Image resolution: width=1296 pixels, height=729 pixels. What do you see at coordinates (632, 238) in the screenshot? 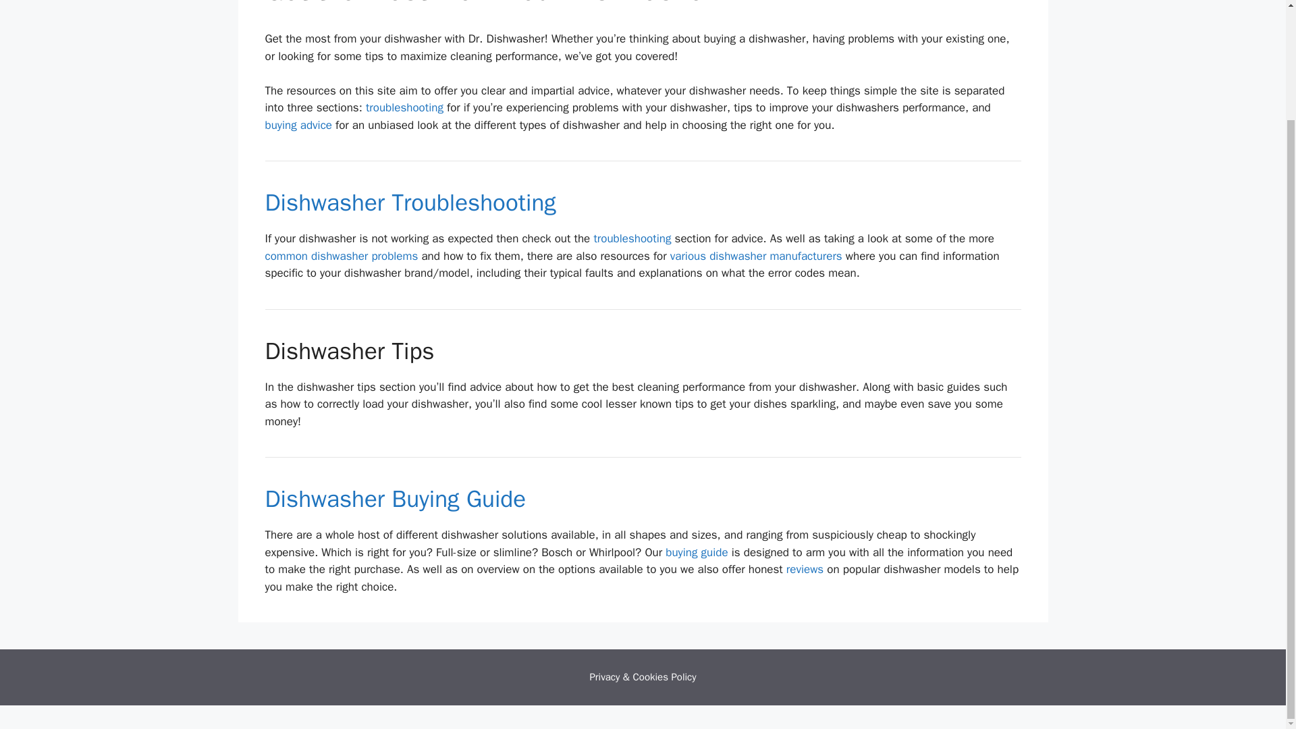
I see `troubleshooting` at bounding box center [632, 238].